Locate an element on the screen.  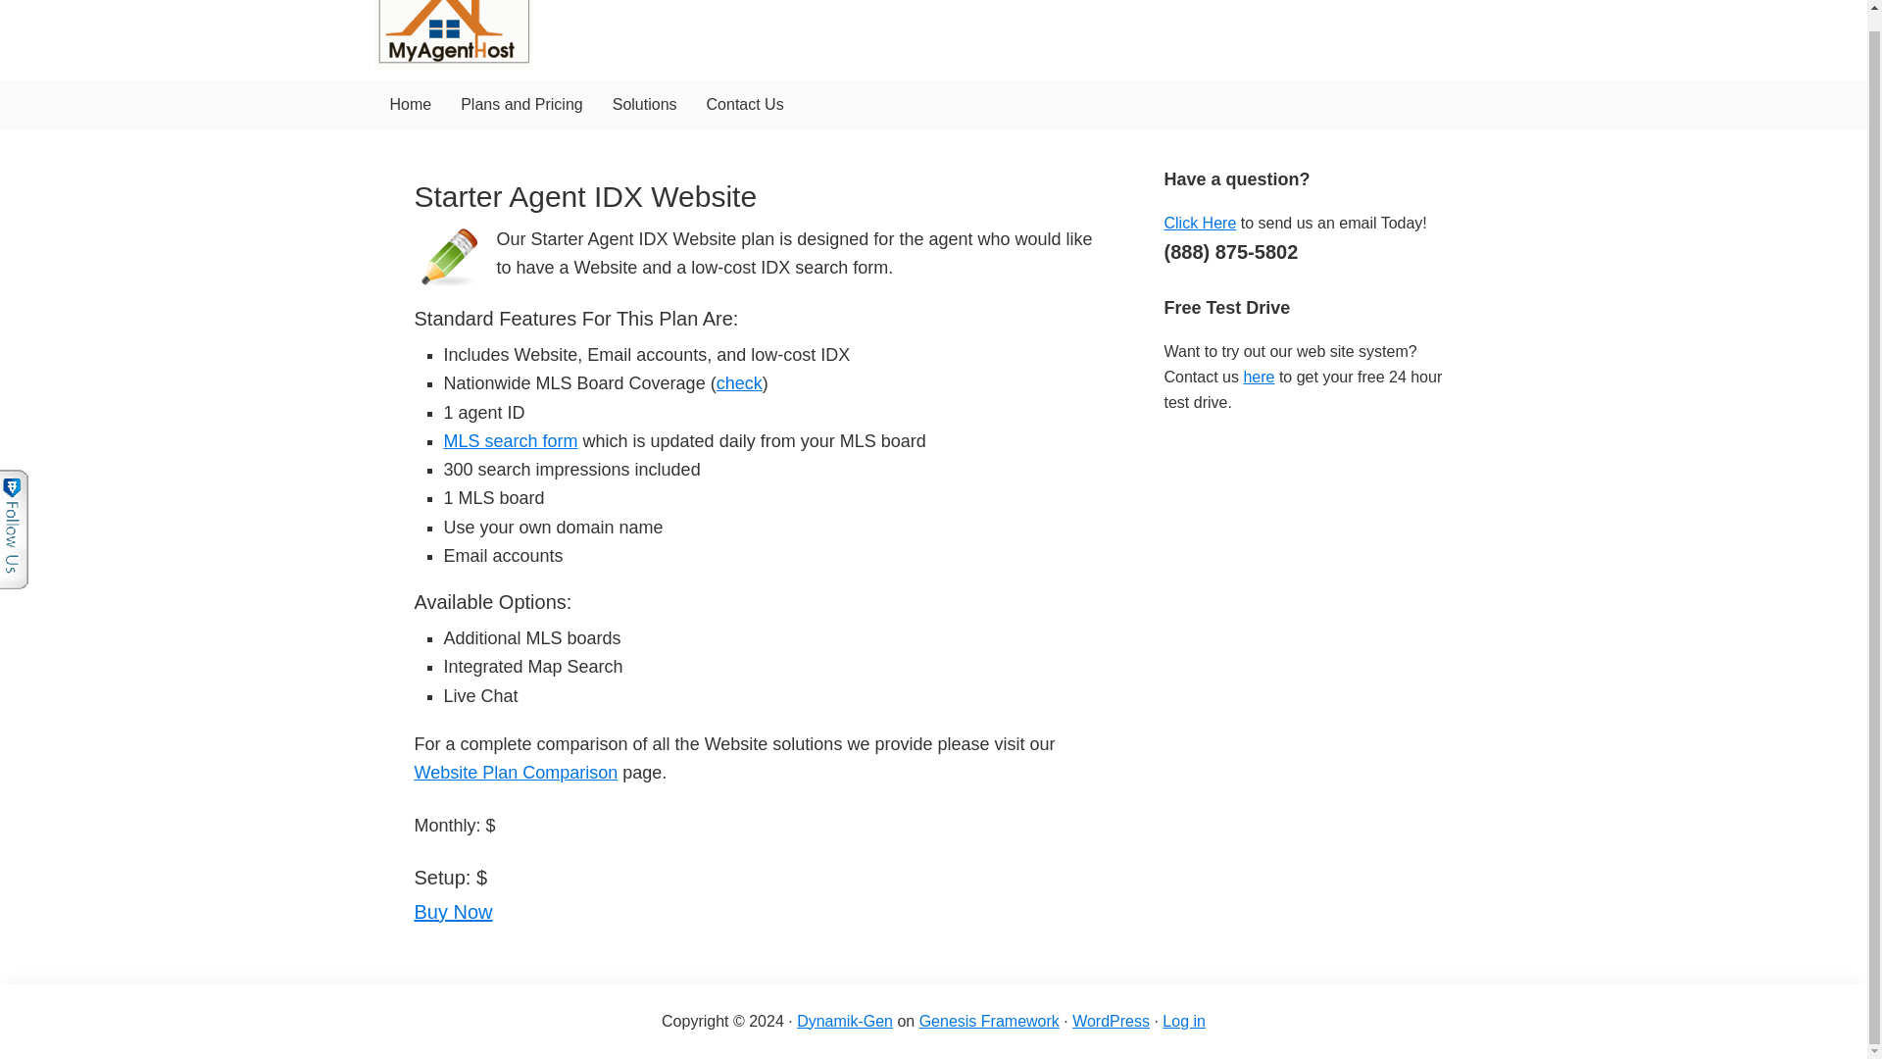
Website Plan Comparison is located at coordinates (516, 773).